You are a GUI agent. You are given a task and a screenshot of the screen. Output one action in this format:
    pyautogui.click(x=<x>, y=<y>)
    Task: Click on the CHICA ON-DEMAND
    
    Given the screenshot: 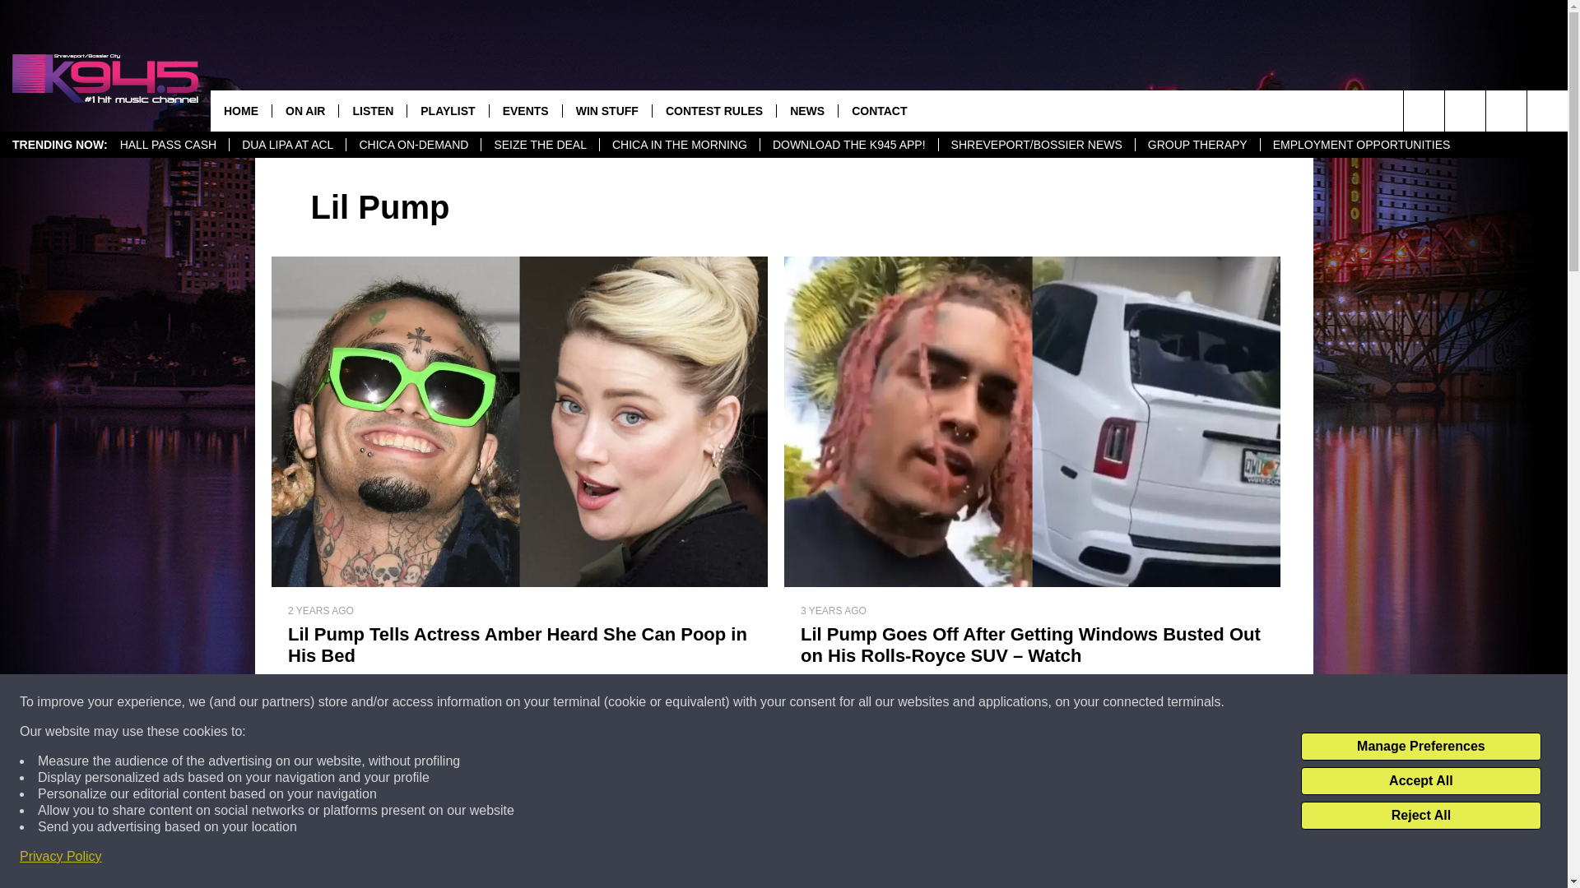 What is the action you would take?
    pyautogui.click(x=413, y=145)
    